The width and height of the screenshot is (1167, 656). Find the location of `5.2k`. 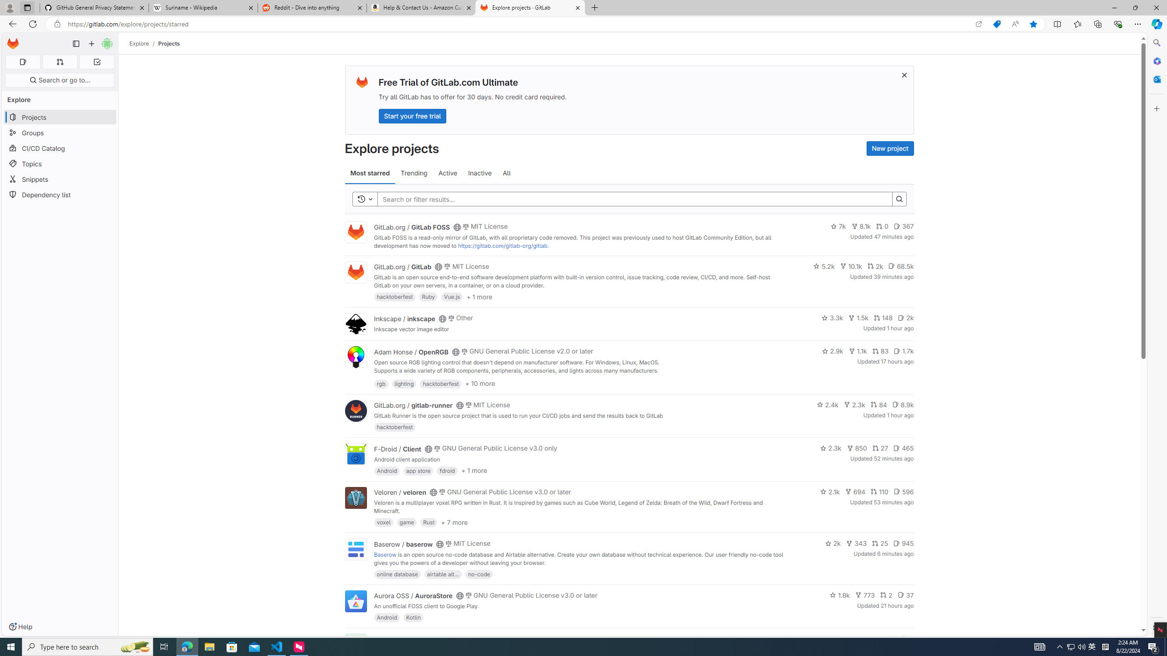

5.2k is located at coordinates (824, 266).